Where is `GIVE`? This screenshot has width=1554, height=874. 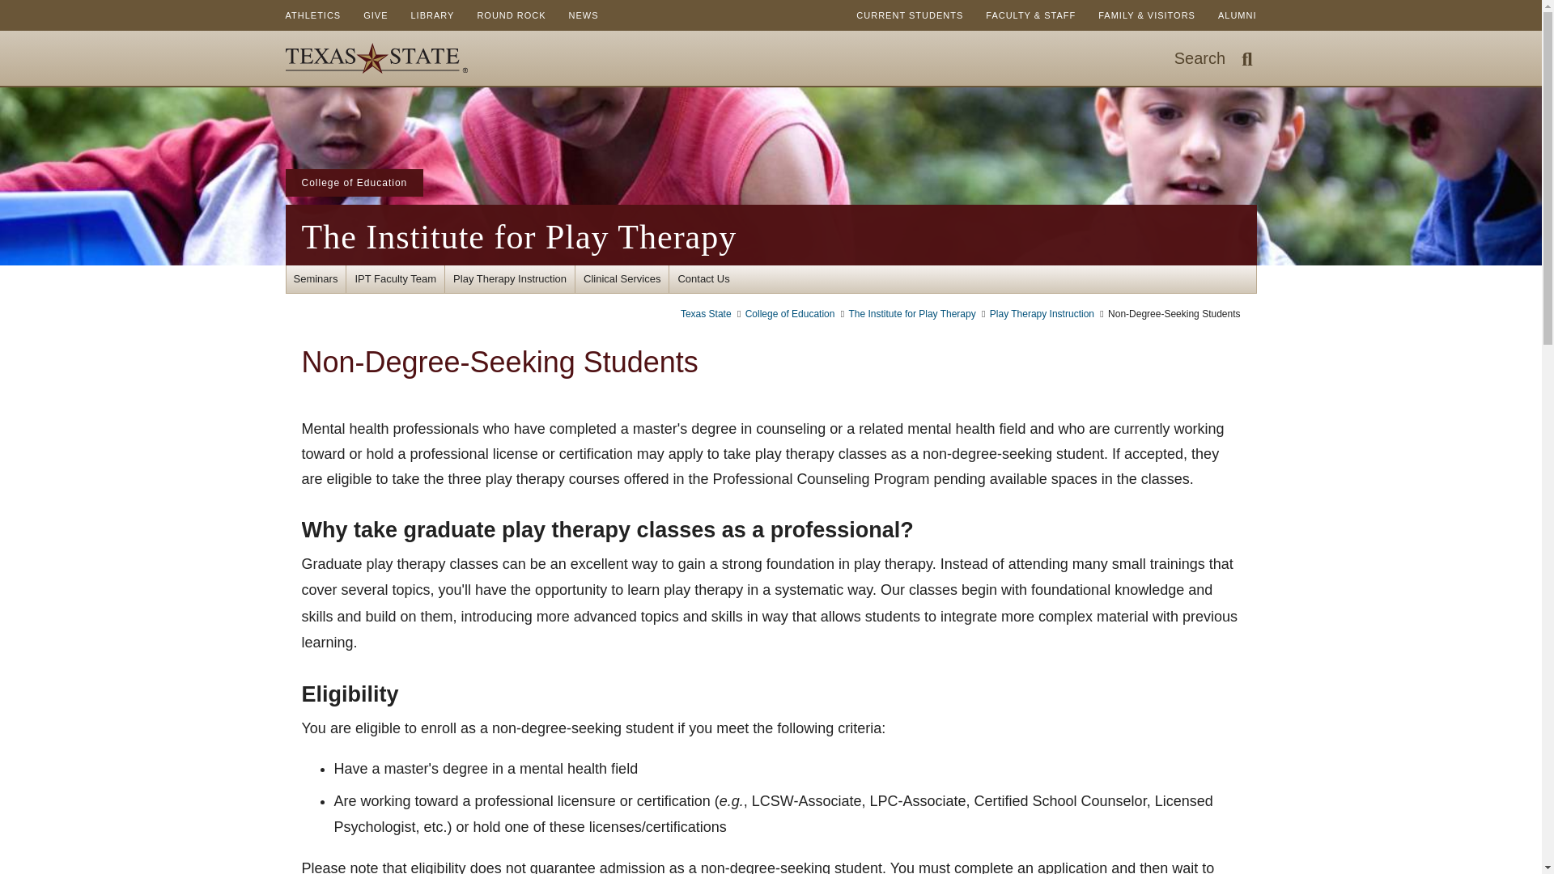
GIVE is located at coordinates (376, 15).